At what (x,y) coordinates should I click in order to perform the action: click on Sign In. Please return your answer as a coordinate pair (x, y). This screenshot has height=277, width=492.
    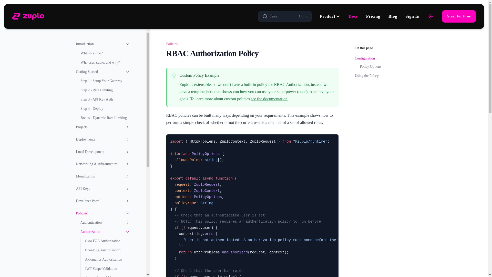
    Looking at the image, I should click on (413, 16).